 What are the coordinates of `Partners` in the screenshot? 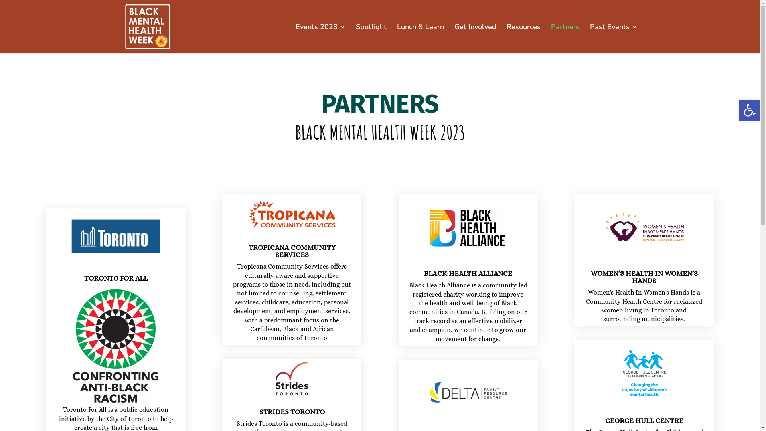 It's located at (565, 39).